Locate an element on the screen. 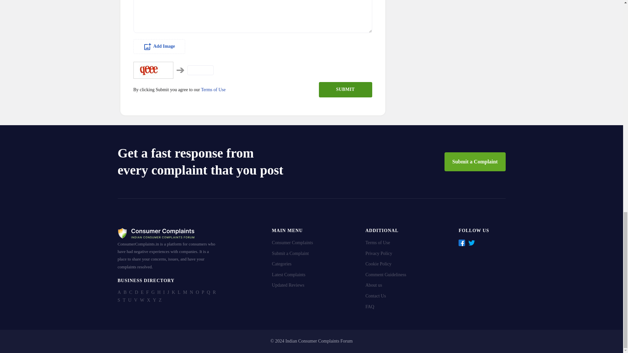 This screenshot has width=628, height=353. Submit a Complaint is located at coordinates (475, 161).